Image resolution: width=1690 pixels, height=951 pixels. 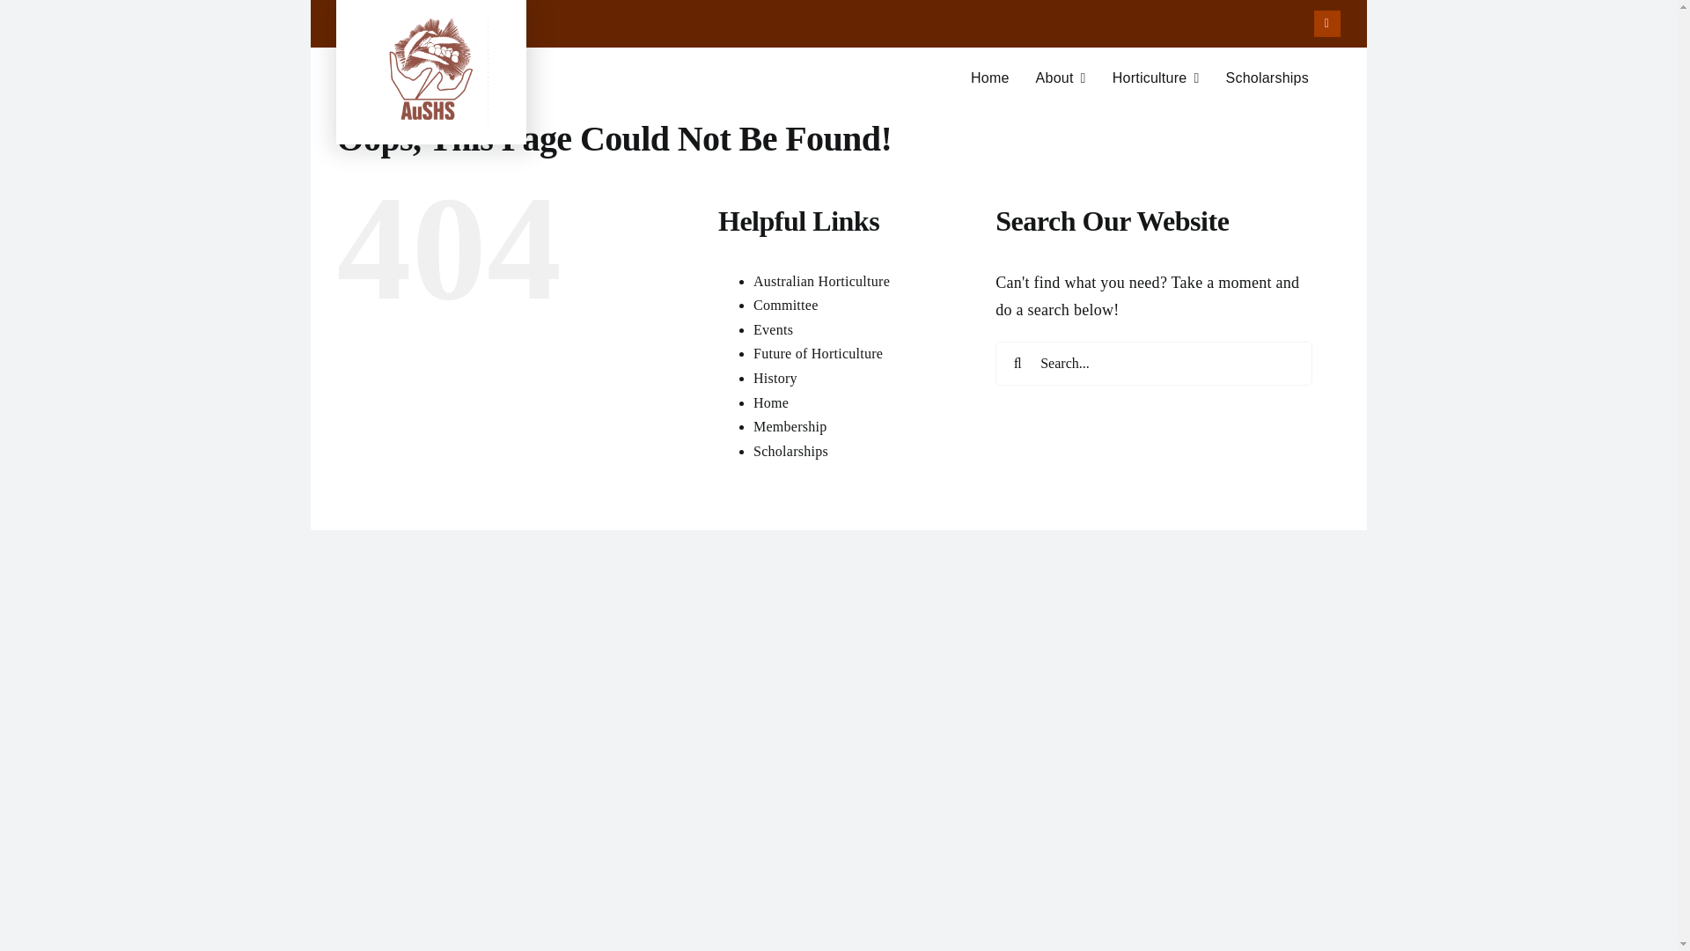 What do you see at coordinates (1327, 23) in the screenshot?
I see `Facebook` at bounding box center [1327, 23].